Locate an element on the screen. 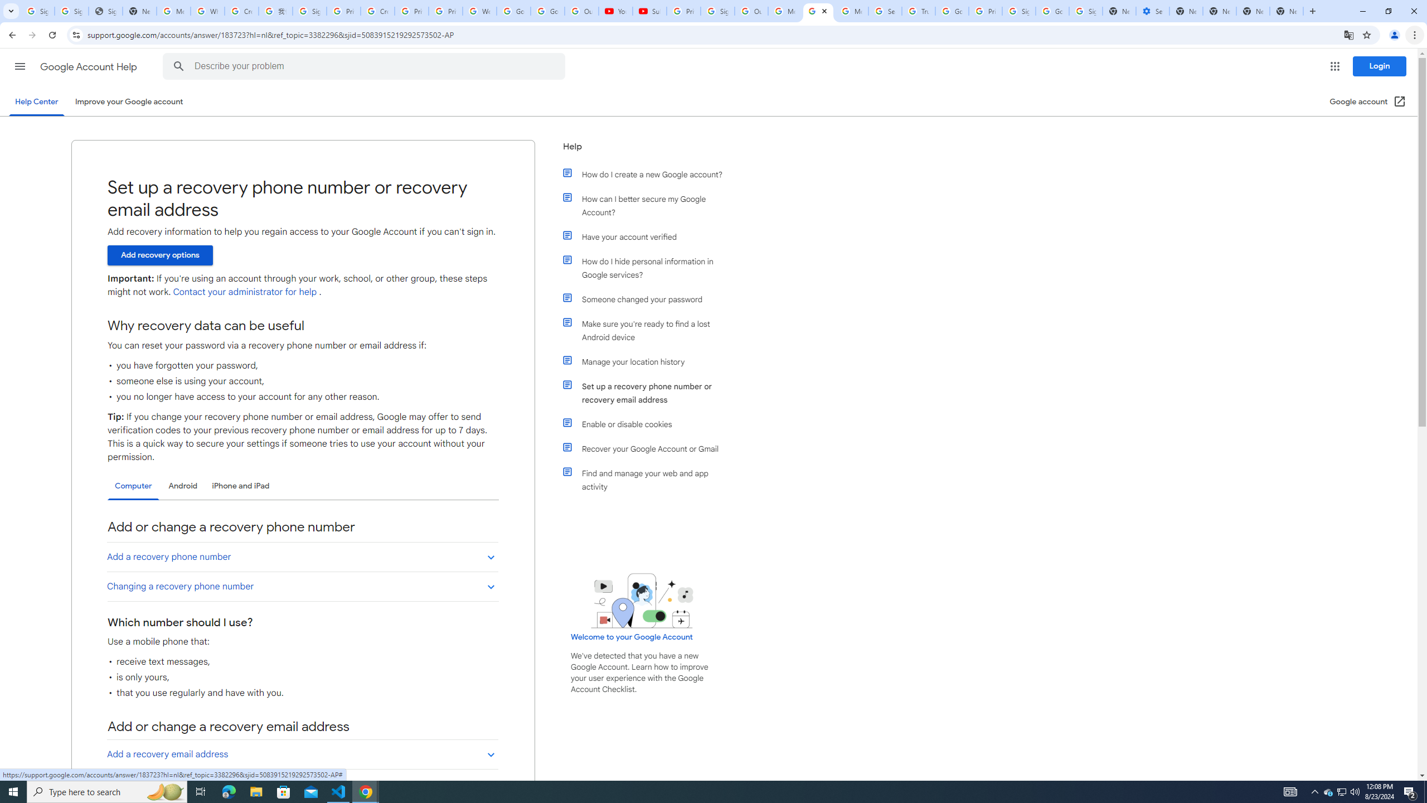  Sign in - Google Accounts is located at coordinates (1086, 11).